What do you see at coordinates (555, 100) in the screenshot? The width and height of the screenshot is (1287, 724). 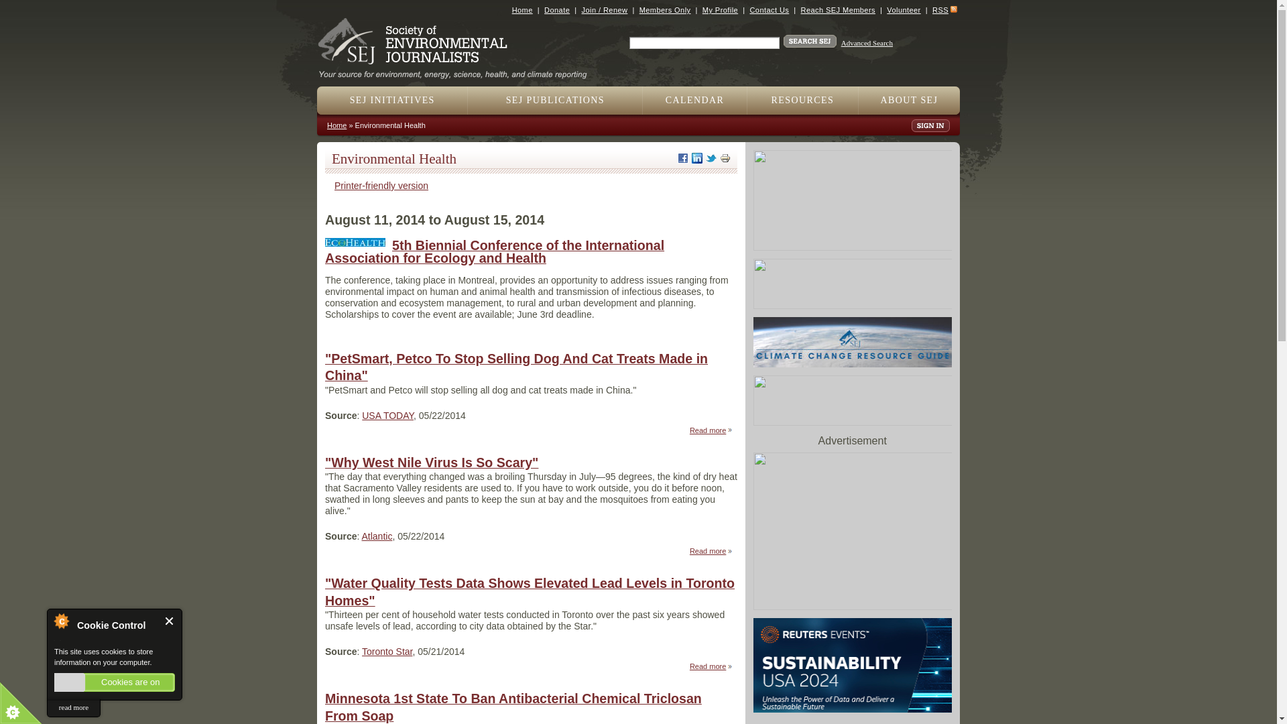 I see `SEJ PUBLICATIONS` at bounding box center [555, 100].